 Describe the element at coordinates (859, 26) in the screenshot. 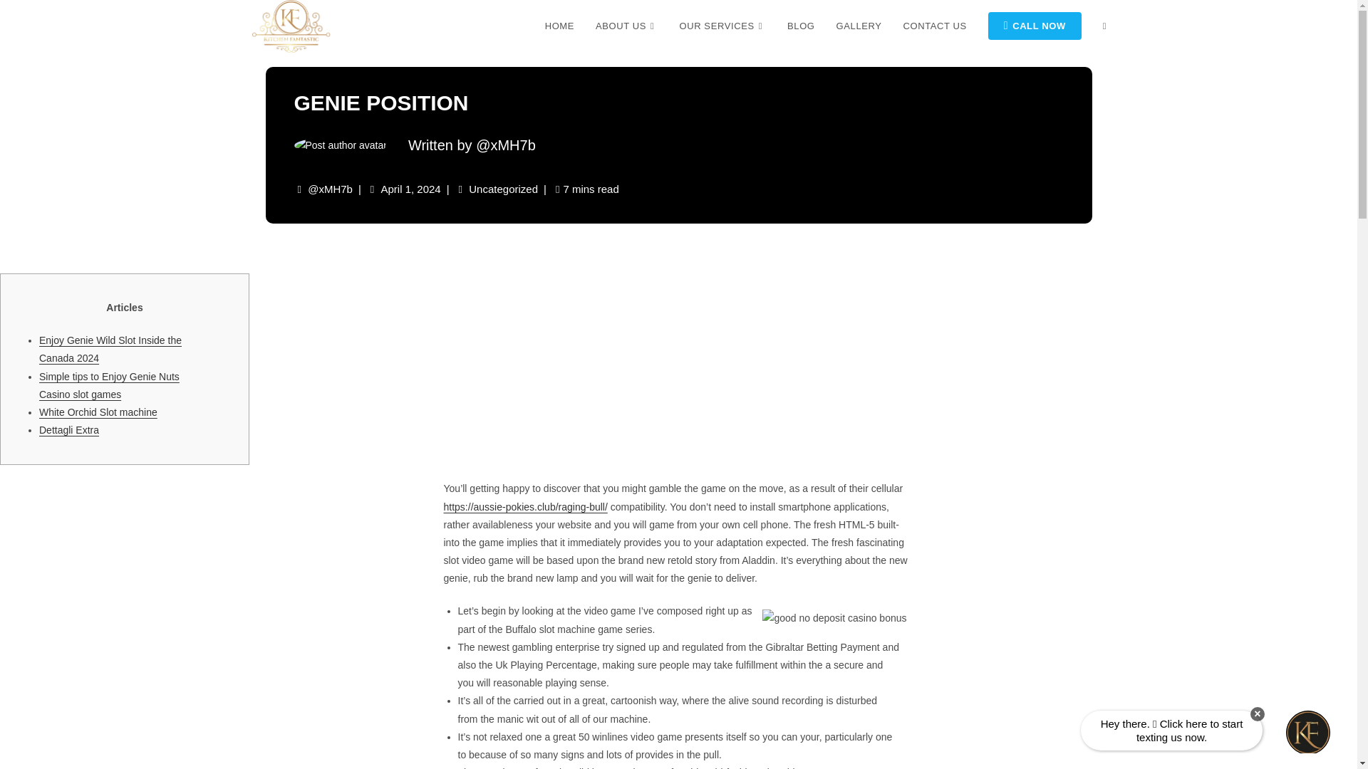

I see `GALLERY` at that location.